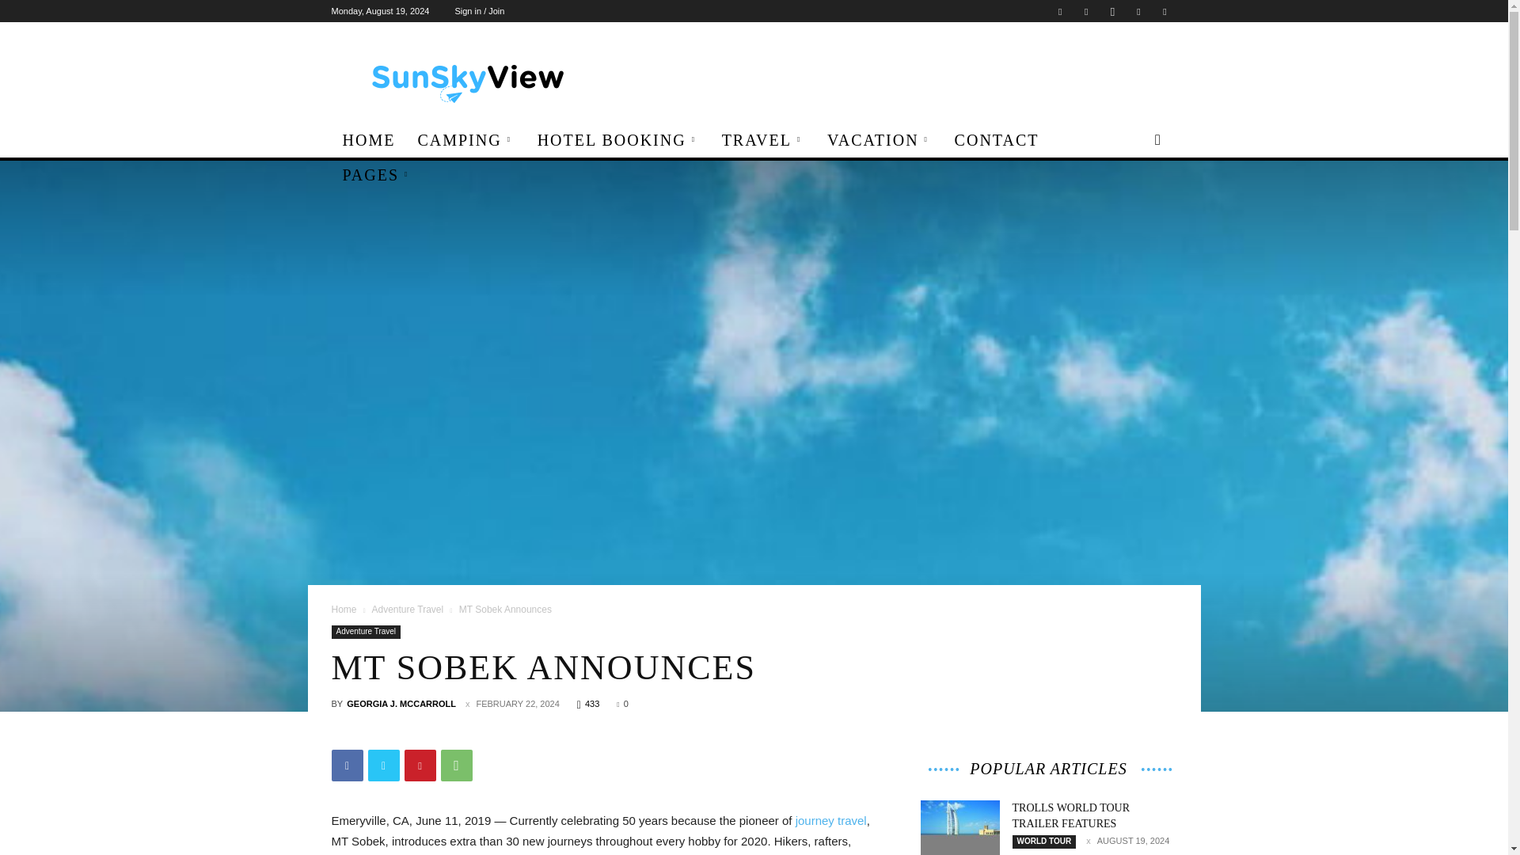  I want to click on Facebook, so click(347, 766).